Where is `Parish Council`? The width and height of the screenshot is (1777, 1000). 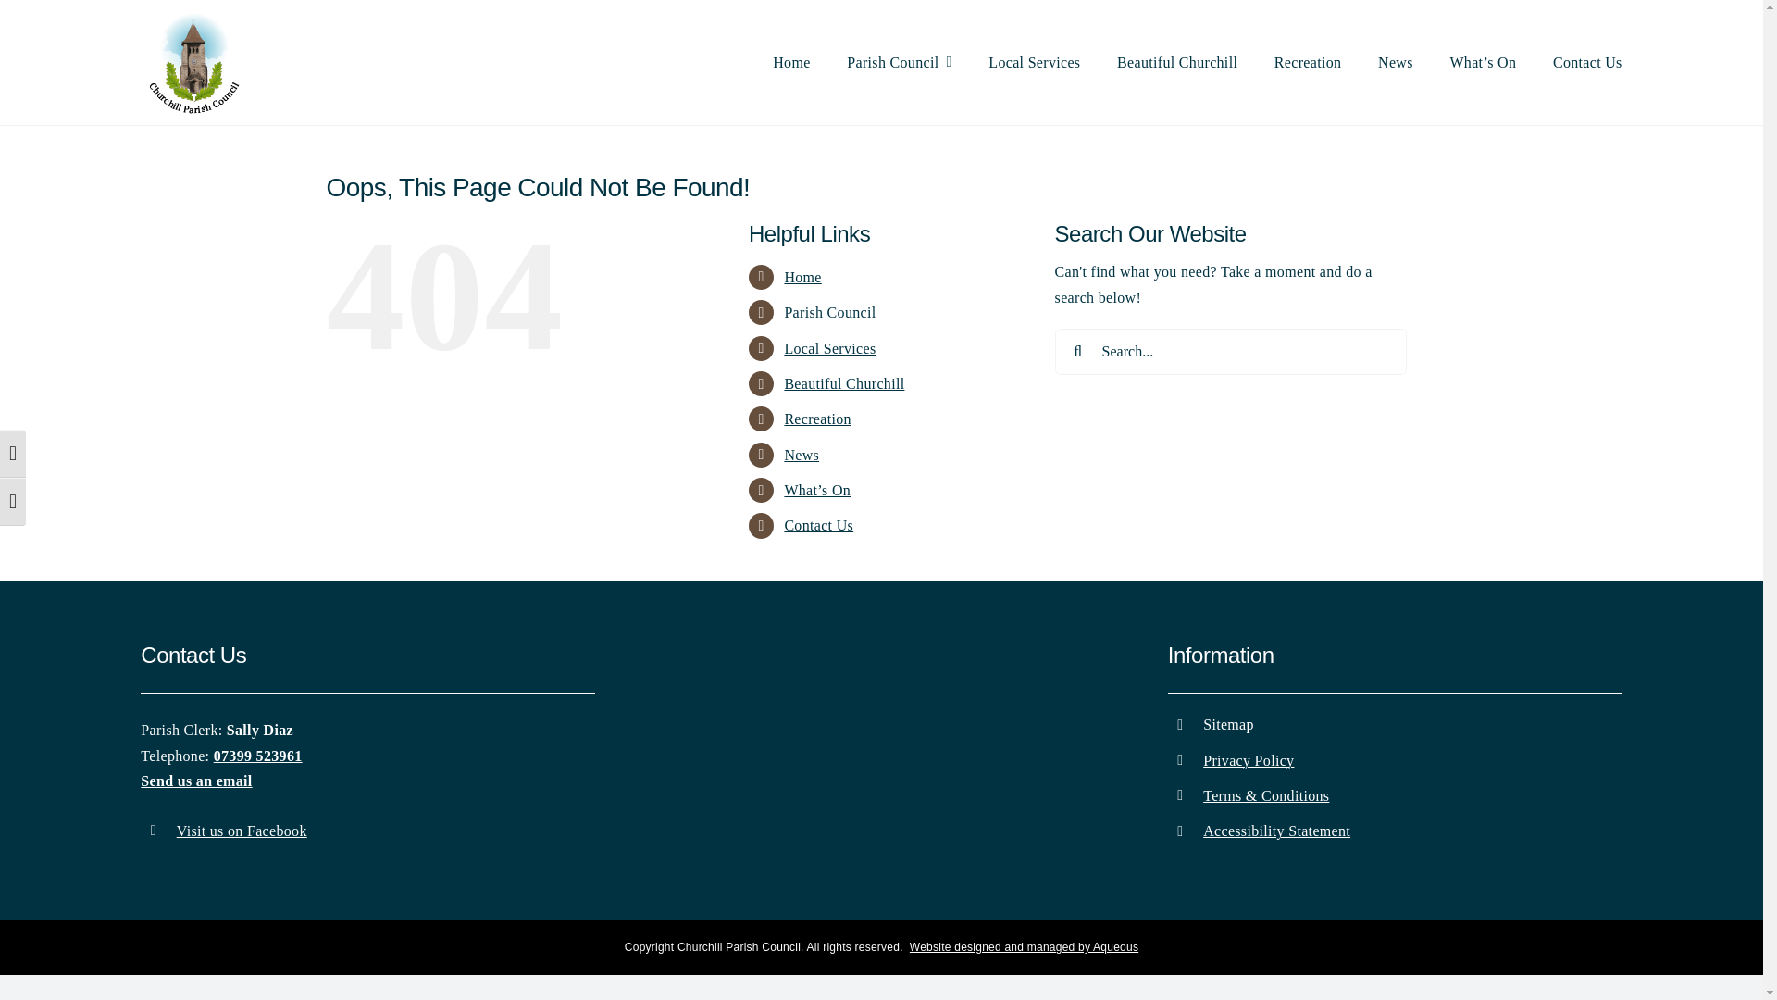
Parish Council is located at coordinates (899, 63).